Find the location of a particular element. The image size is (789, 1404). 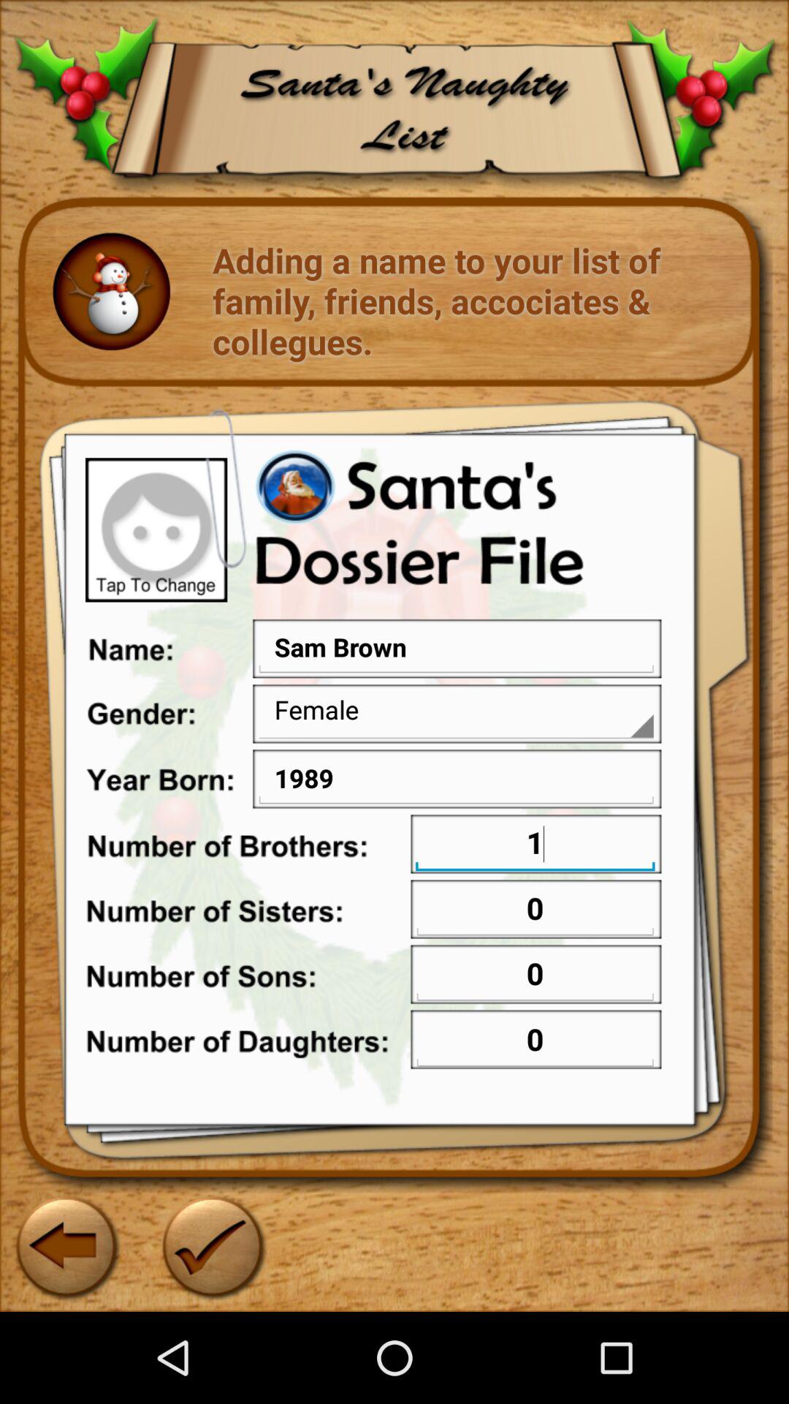

click on the icon above name is located at coordinates (156, 529).